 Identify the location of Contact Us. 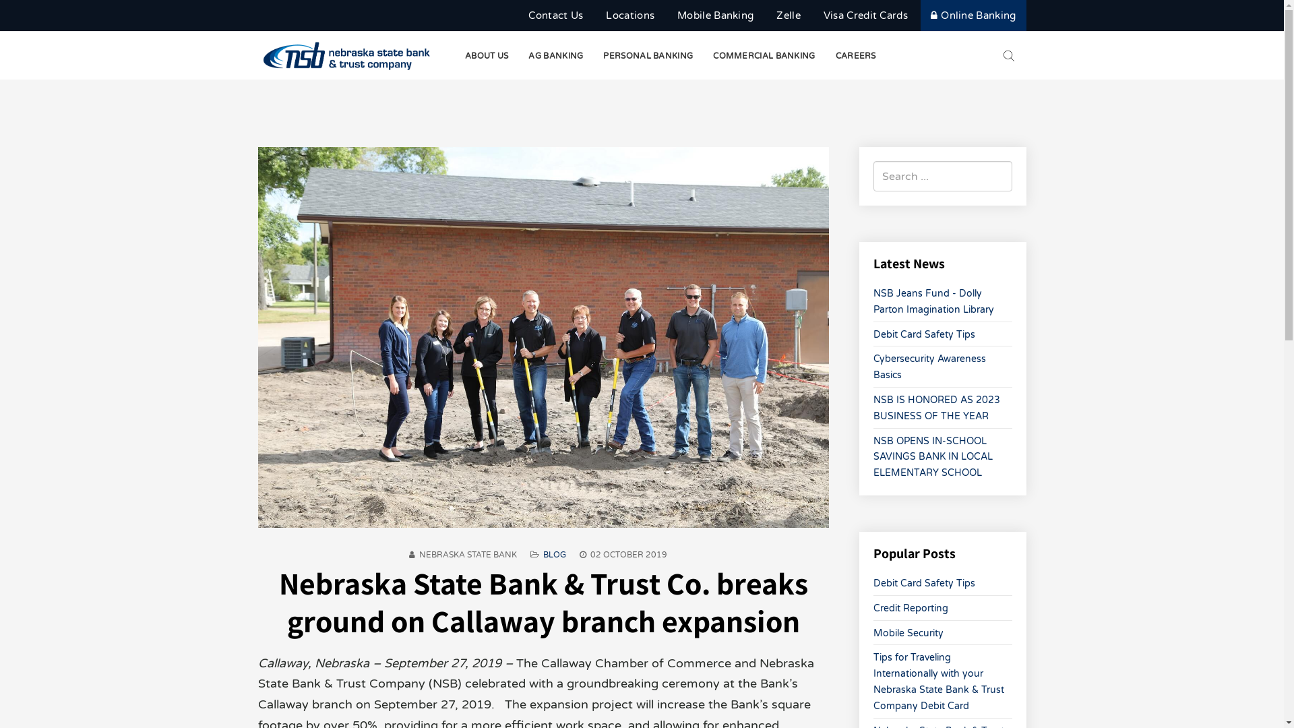
(555, 16).